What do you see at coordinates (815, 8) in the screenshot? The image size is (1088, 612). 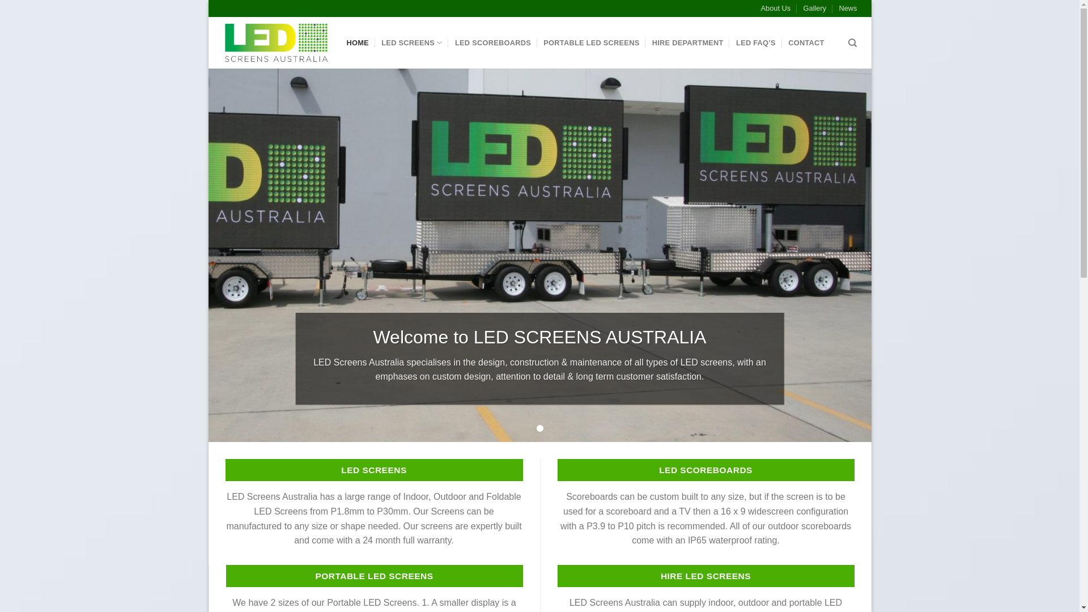 I see `Gallery` at bounding box center [815, 8].